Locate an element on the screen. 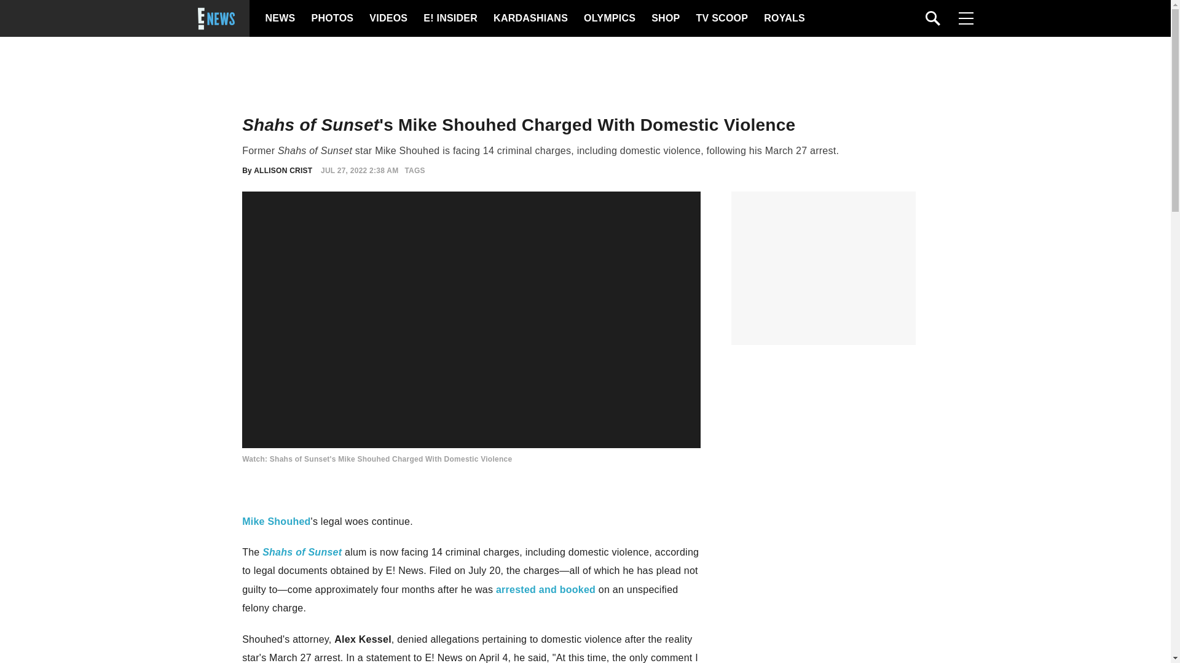  OLYMPICS is located at coordinates (609, 18).